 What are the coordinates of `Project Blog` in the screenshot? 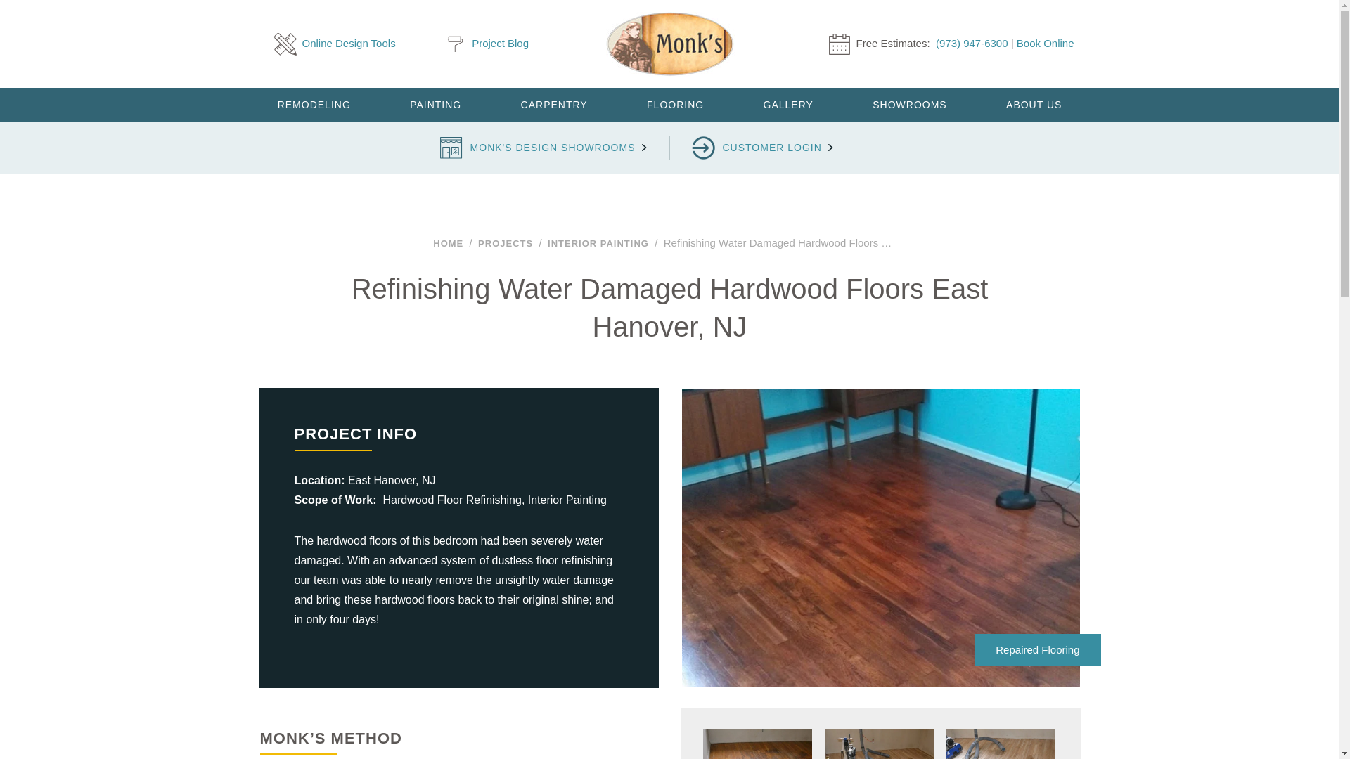 It's located at (487, 44).